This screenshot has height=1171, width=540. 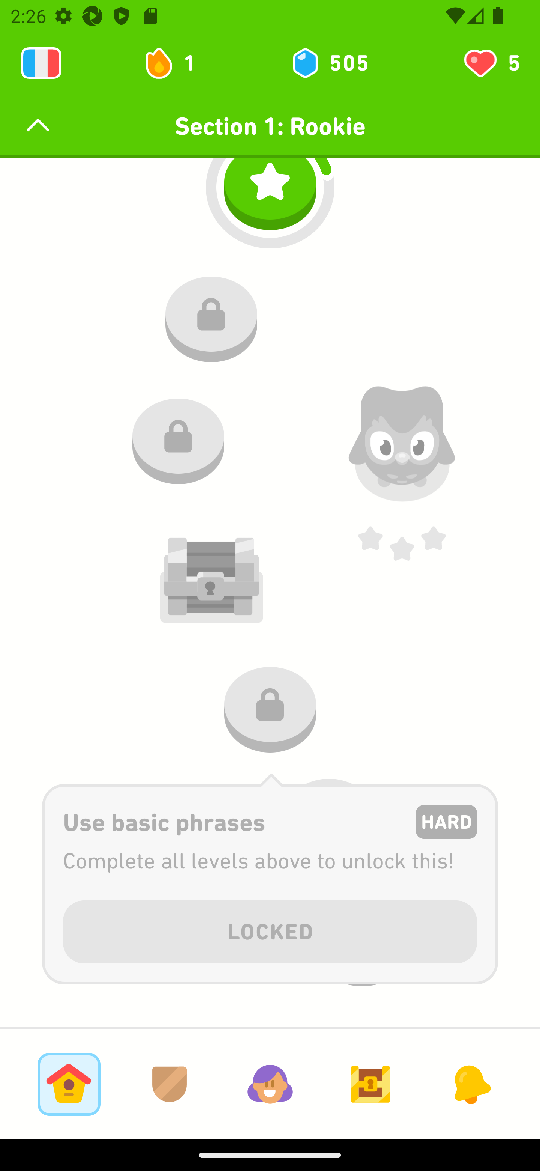 What do you see at coordinates (490, 63) in the screenshot?
I see `You have 5 hearts left 5` at bounding box center [490, 63].